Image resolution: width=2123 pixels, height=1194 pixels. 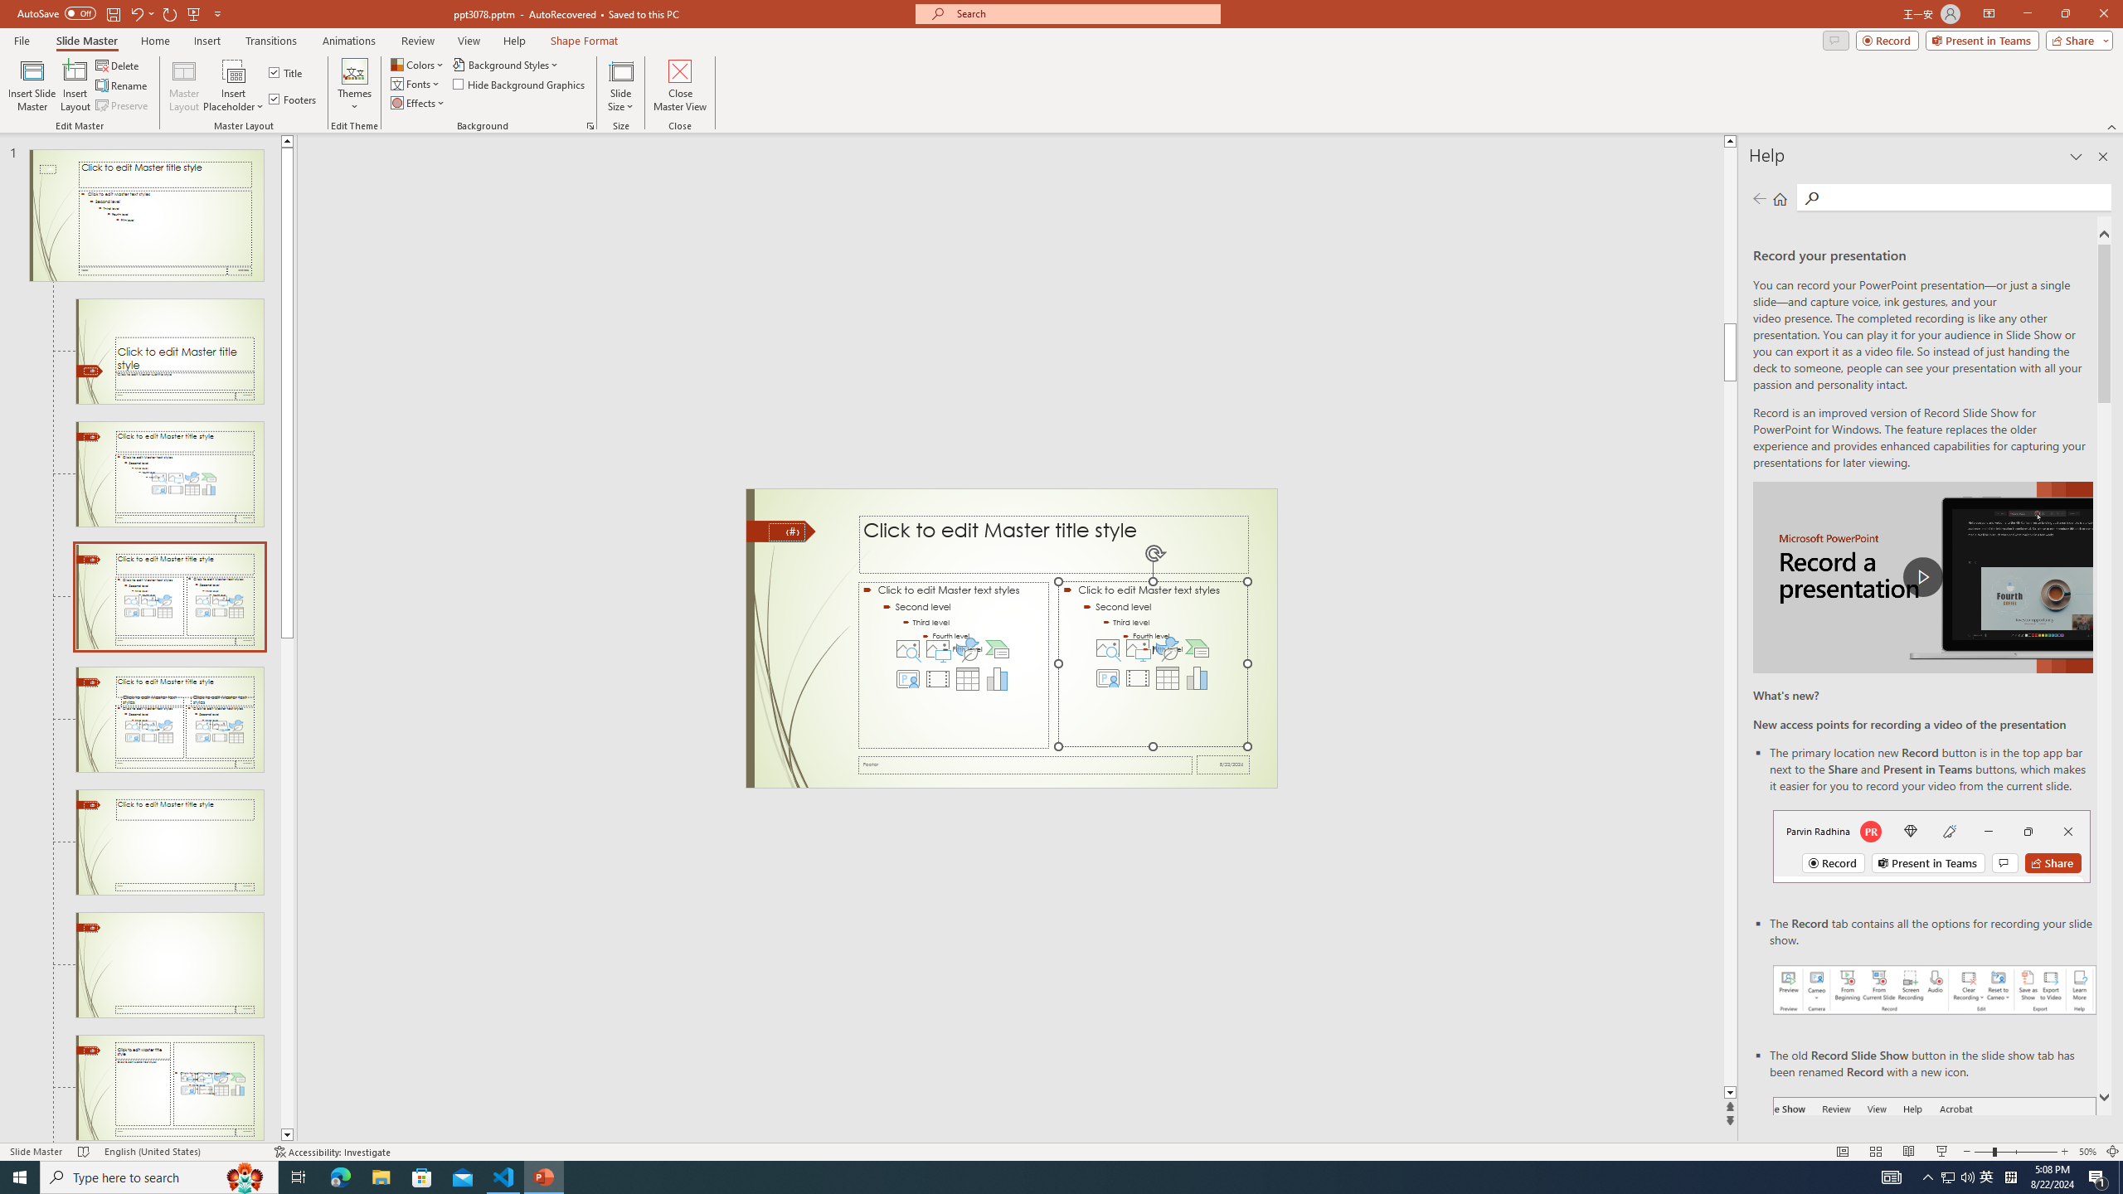 I want to click on Themes, so click(x=354, y=85).